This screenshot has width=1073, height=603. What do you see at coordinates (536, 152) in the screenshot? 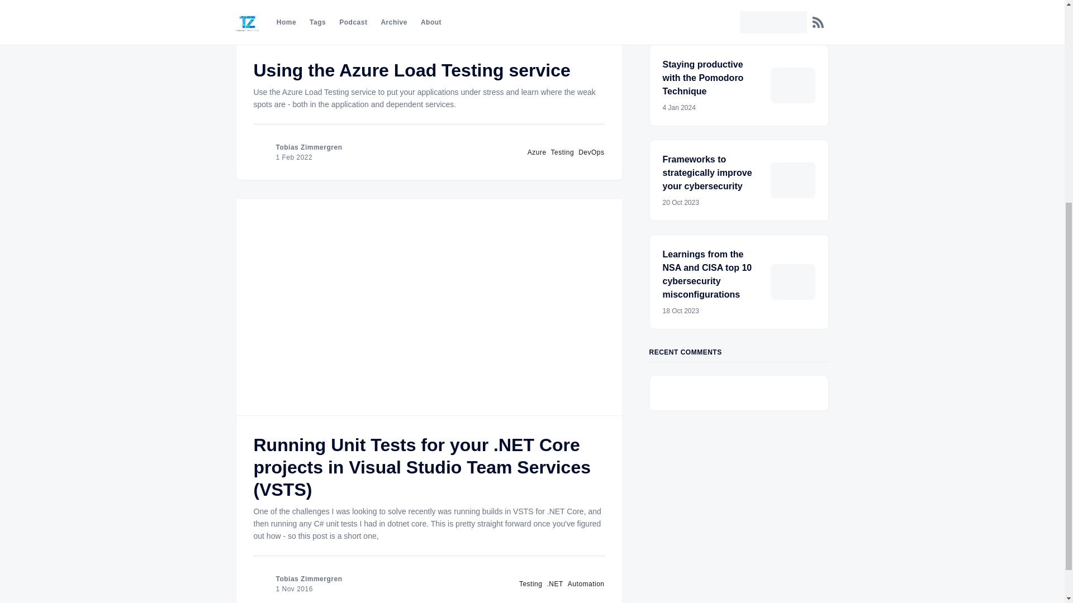
I see `Azure` at bounding box center [536, 152].